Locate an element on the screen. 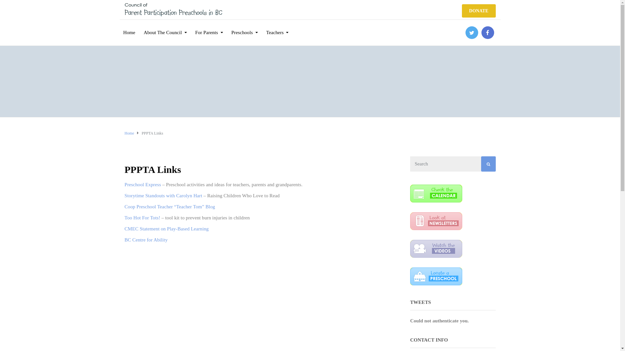 This screenshot has height=351, width=625. BC Centre for Ability is located at coordinates (146, 240).